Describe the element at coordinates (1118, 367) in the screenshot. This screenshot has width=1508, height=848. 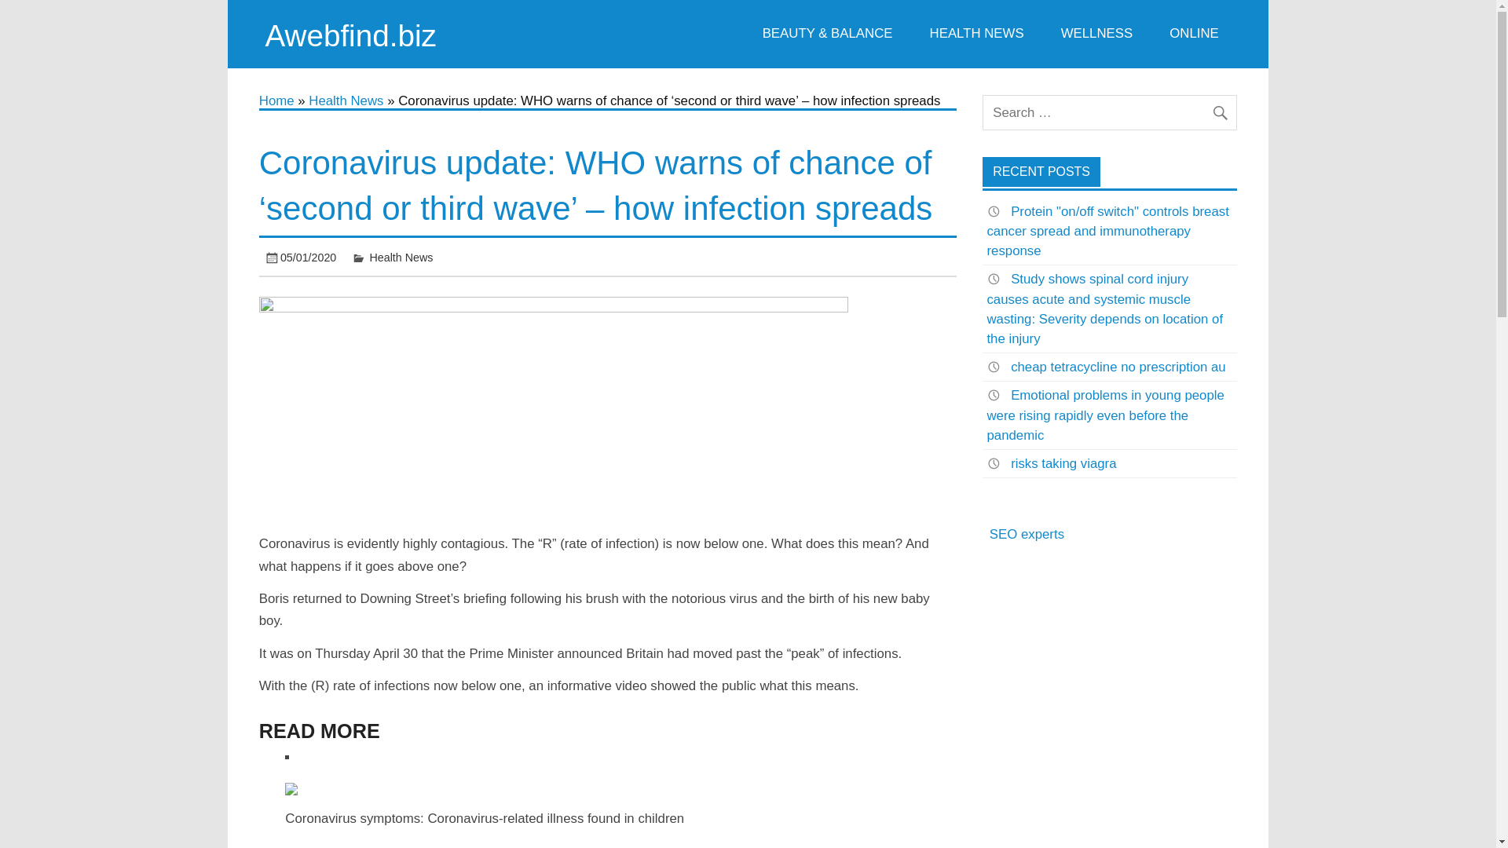
I see `cheap tetracycline no prescription au` at that location.